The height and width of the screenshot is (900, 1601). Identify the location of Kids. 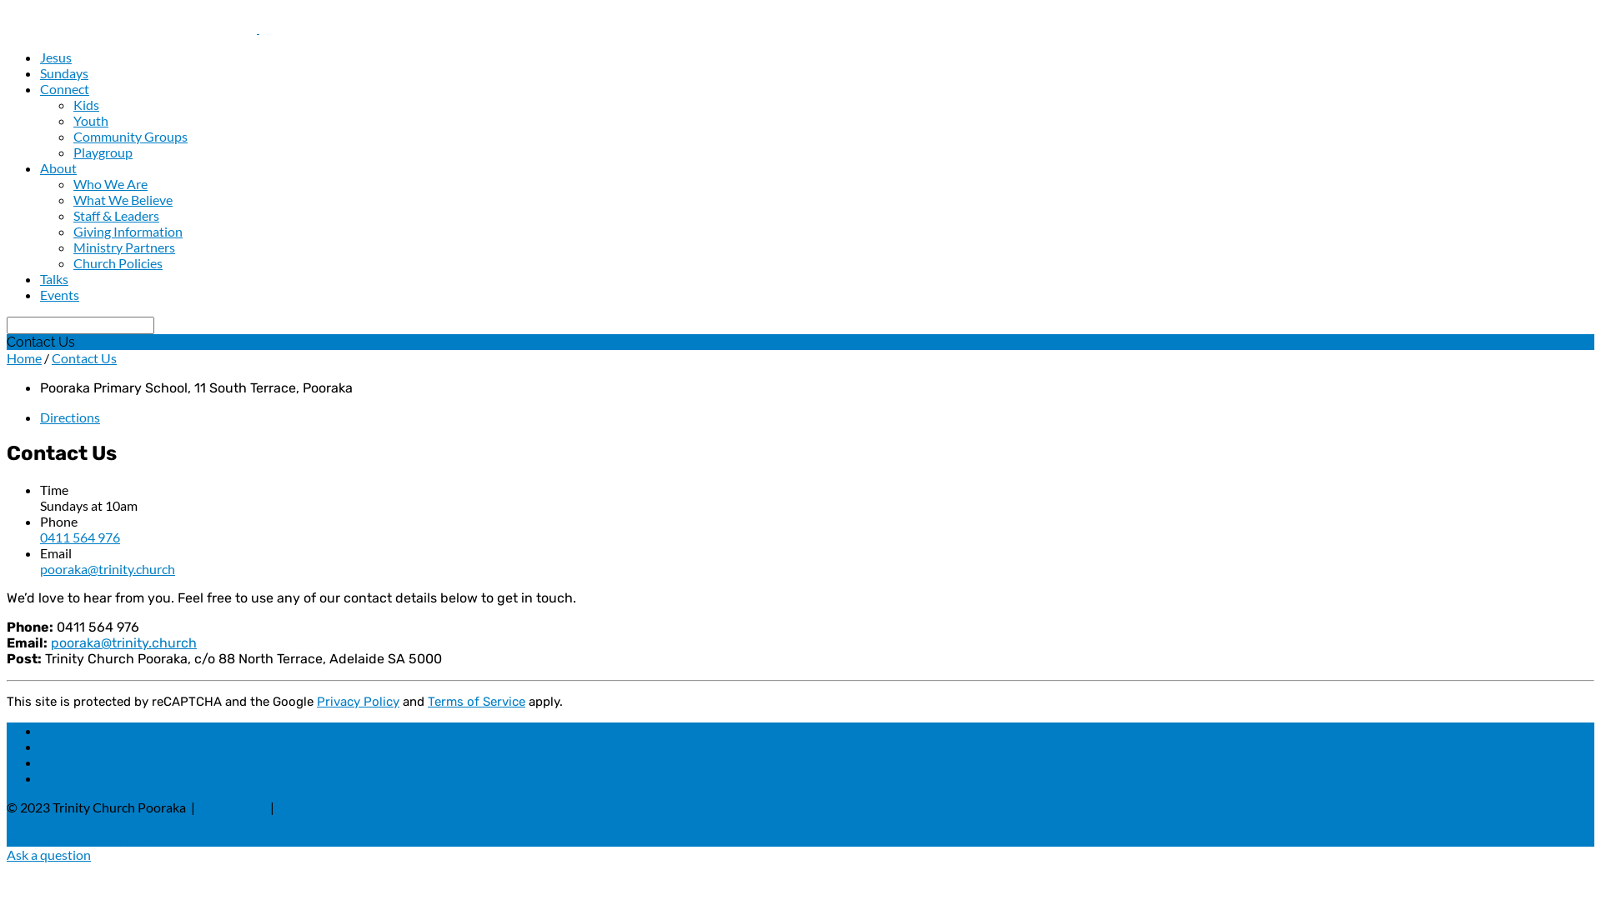
(87, 105).